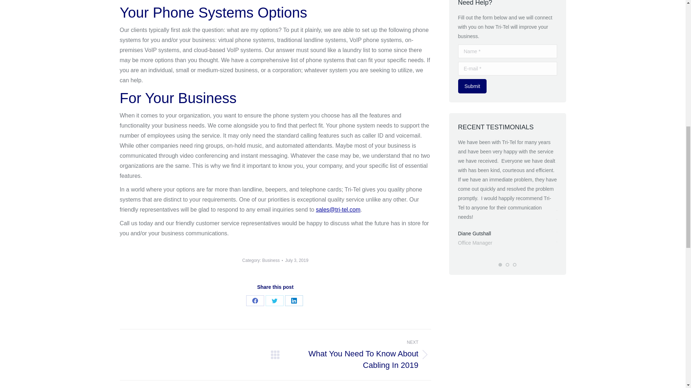 Image resolution: width=691 pixels, height=388 pixels. I want to click on 7:28 pm, so click(297, 260).